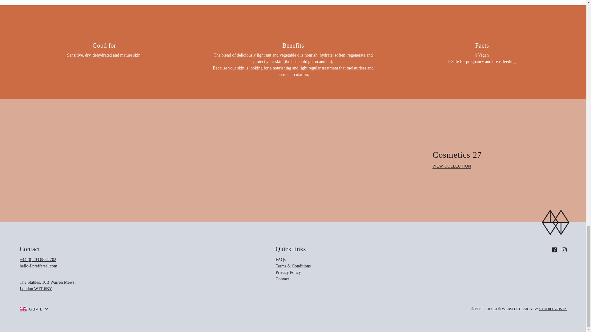 This screenshot has height=332, width=591. I want to click on FAQs, so click(47, 286).